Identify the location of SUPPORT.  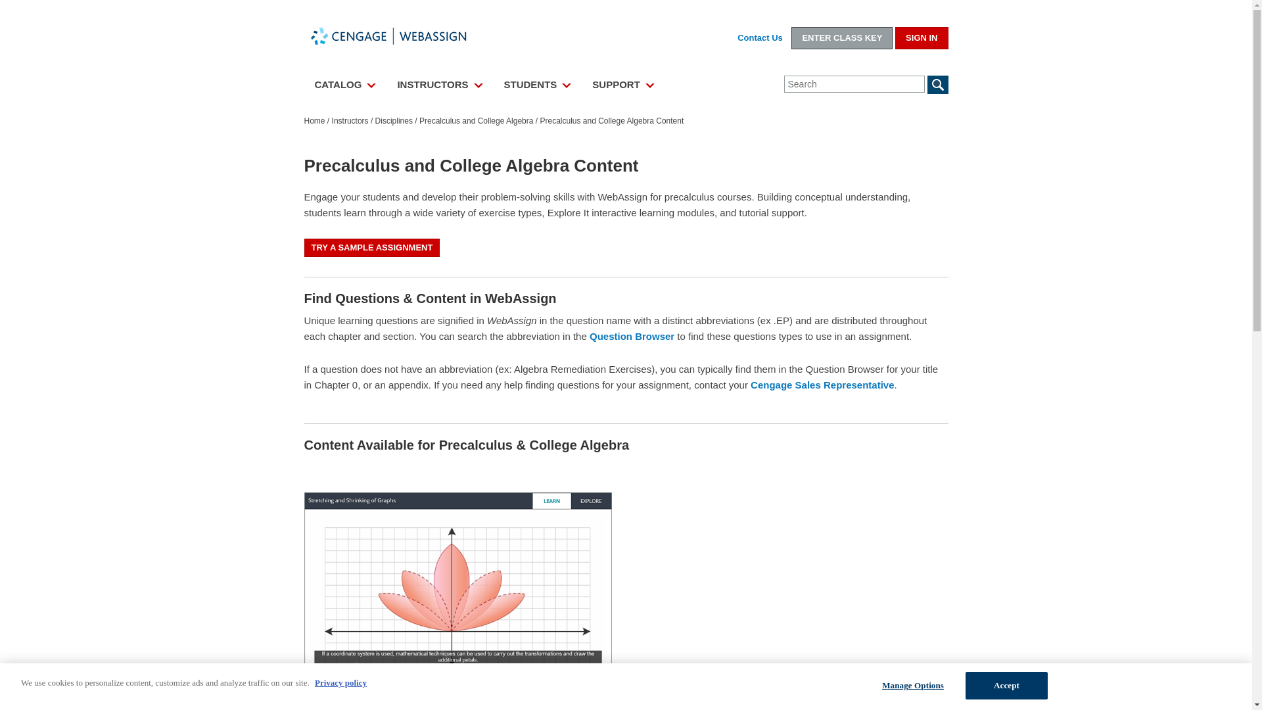
(623, 88).